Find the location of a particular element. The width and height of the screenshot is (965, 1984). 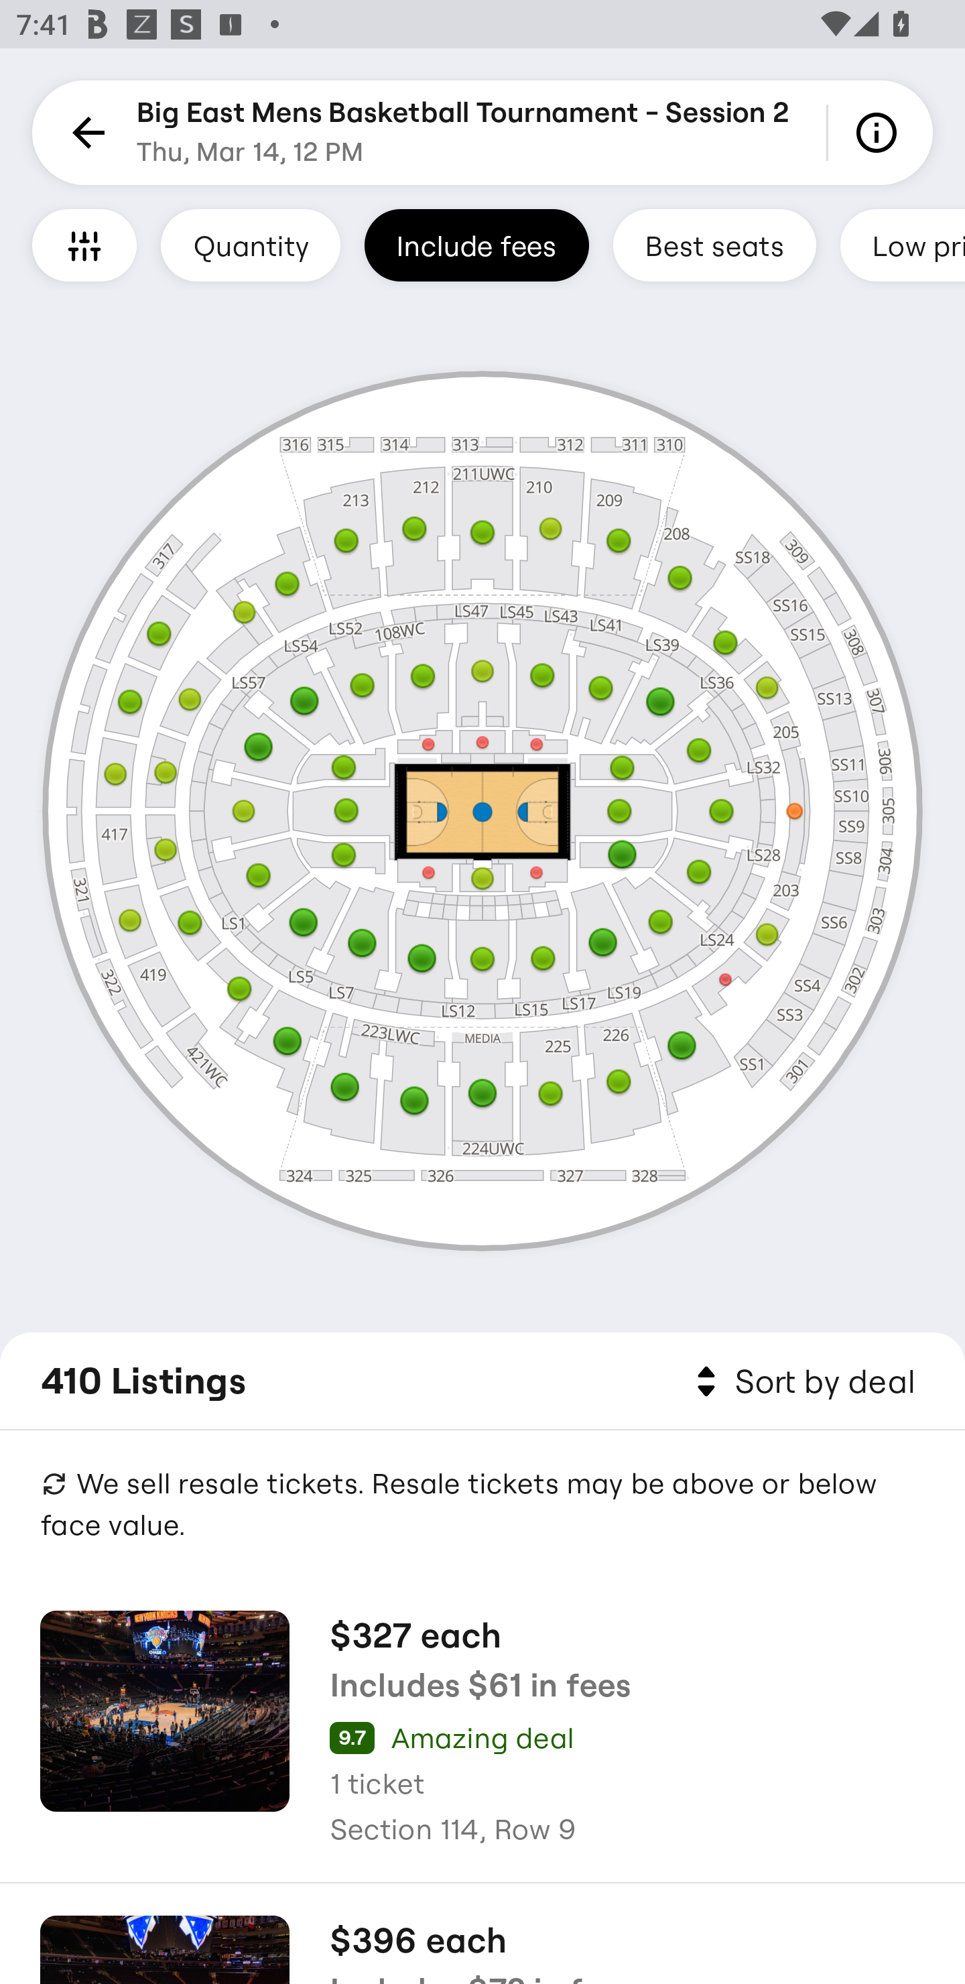

Info is located at coordinates (881, 133).